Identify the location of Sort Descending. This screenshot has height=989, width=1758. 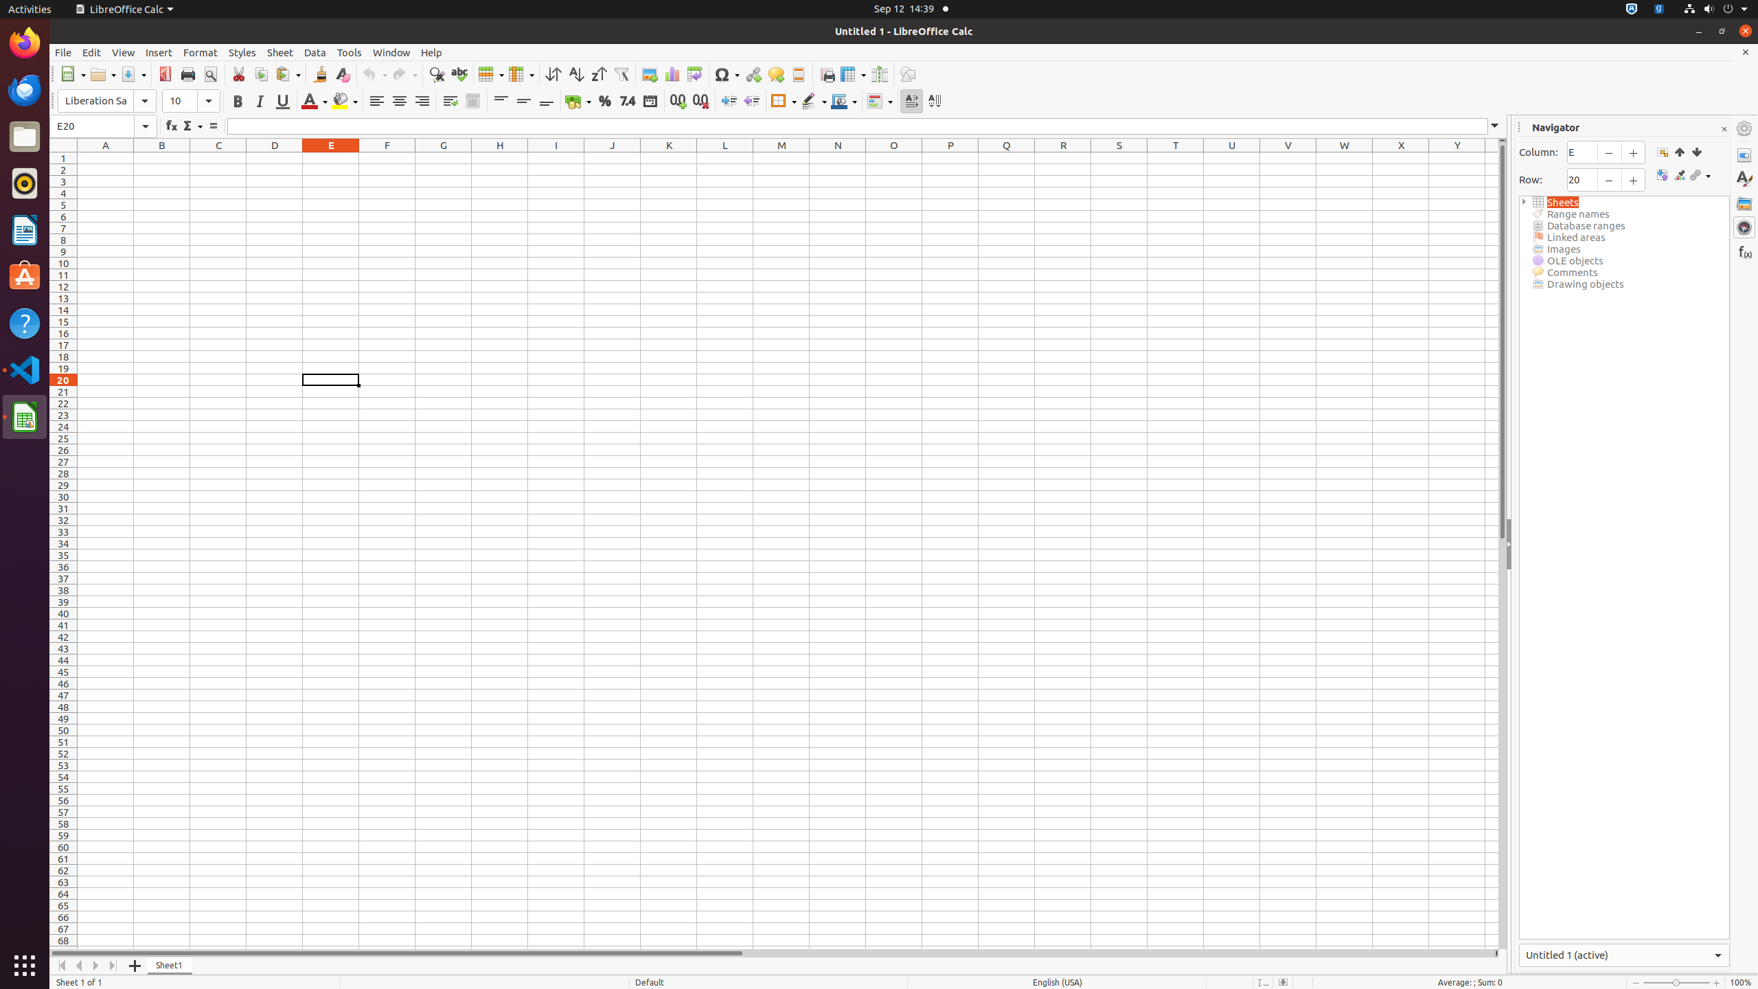
(599, 74).